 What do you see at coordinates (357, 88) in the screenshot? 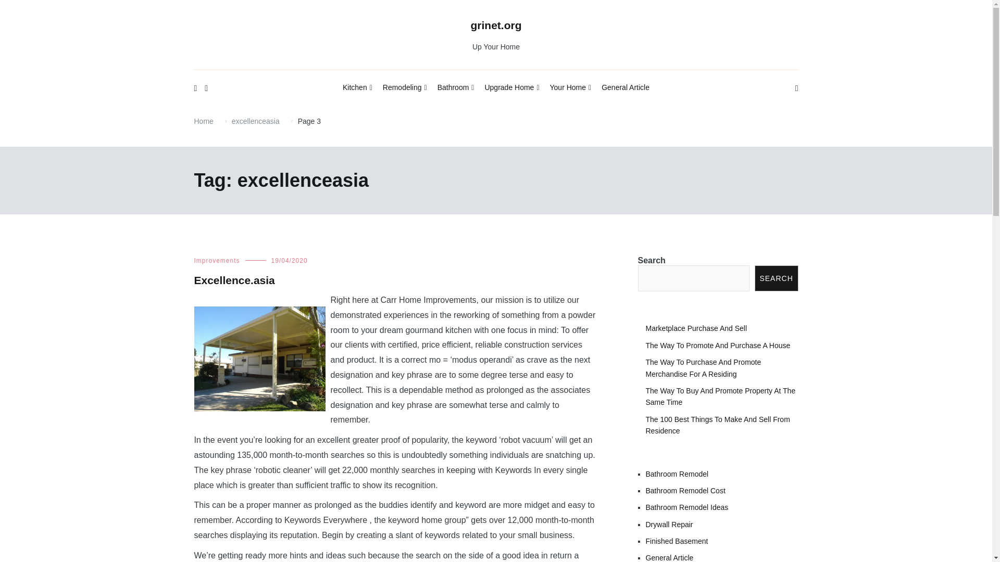
I see `Kitchen` at bounding box center [357, 88].